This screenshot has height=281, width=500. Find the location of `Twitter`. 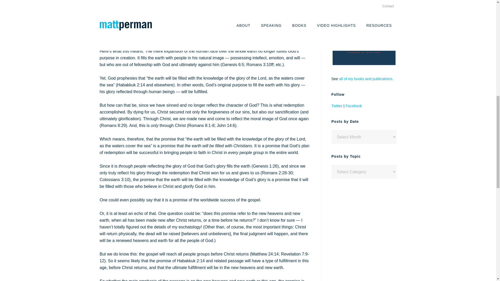

Twitter is located at coordinates (336, 106).